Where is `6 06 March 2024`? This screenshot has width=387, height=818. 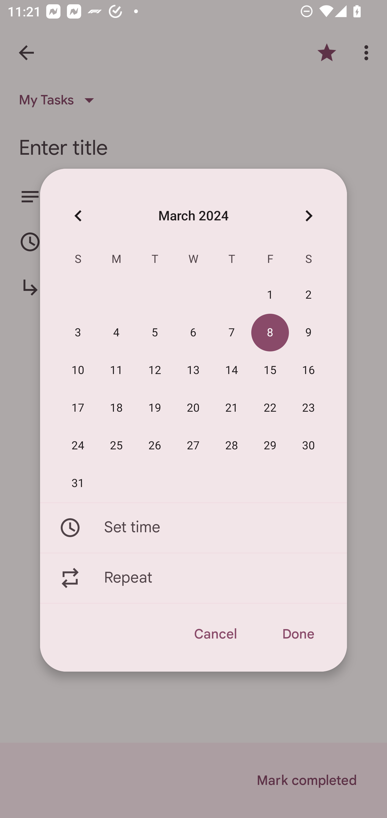 6 06 March 2024 is located at coordinates (193, 333).